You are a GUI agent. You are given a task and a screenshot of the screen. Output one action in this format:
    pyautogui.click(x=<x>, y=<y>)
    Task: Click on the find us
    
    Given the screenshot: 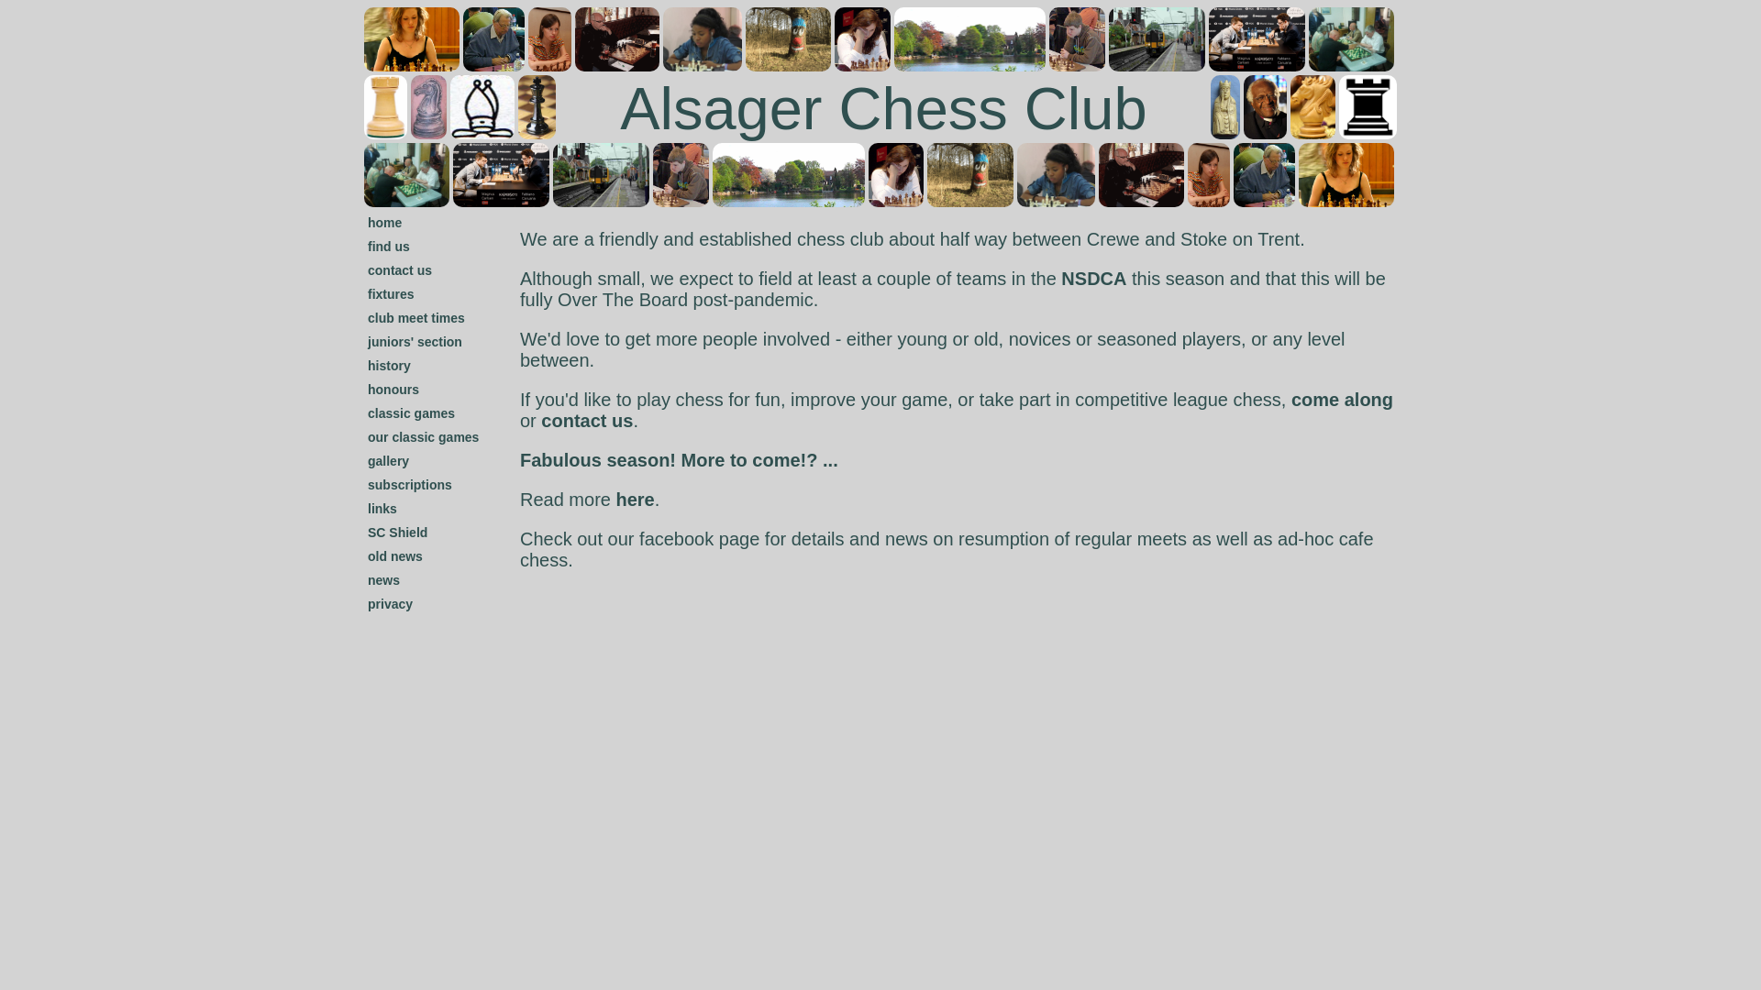 What is the action you would take?
    pyautogui.click(x=389, y=246)
    